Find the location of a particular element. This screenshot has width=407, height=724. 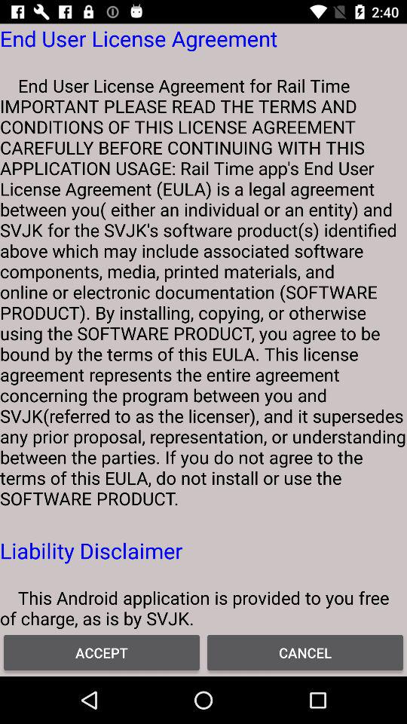

launch button to the right of the accept icon is located at coordinates (305, 652).